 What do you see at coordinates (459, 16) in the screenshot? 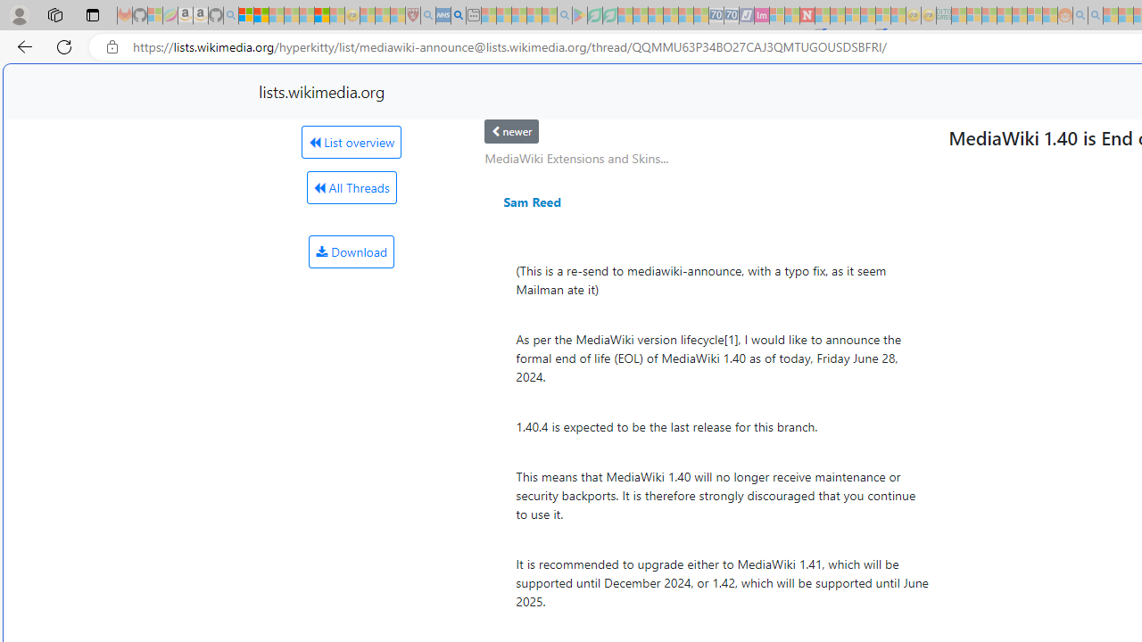
I see `utah sues federal government - Search` at bounding box center [459, 16].